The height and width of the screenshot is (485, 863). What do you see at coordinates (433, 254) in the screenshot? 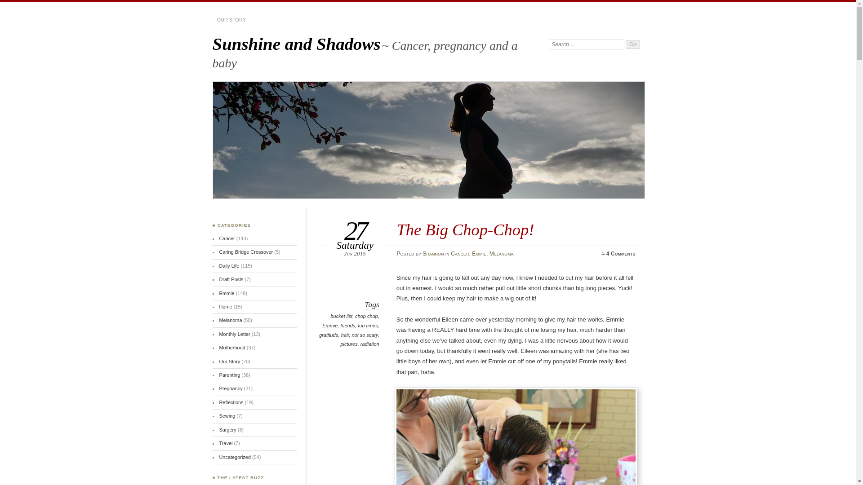
I see `View all posts by Shannon` at bounding box center [433, 254].